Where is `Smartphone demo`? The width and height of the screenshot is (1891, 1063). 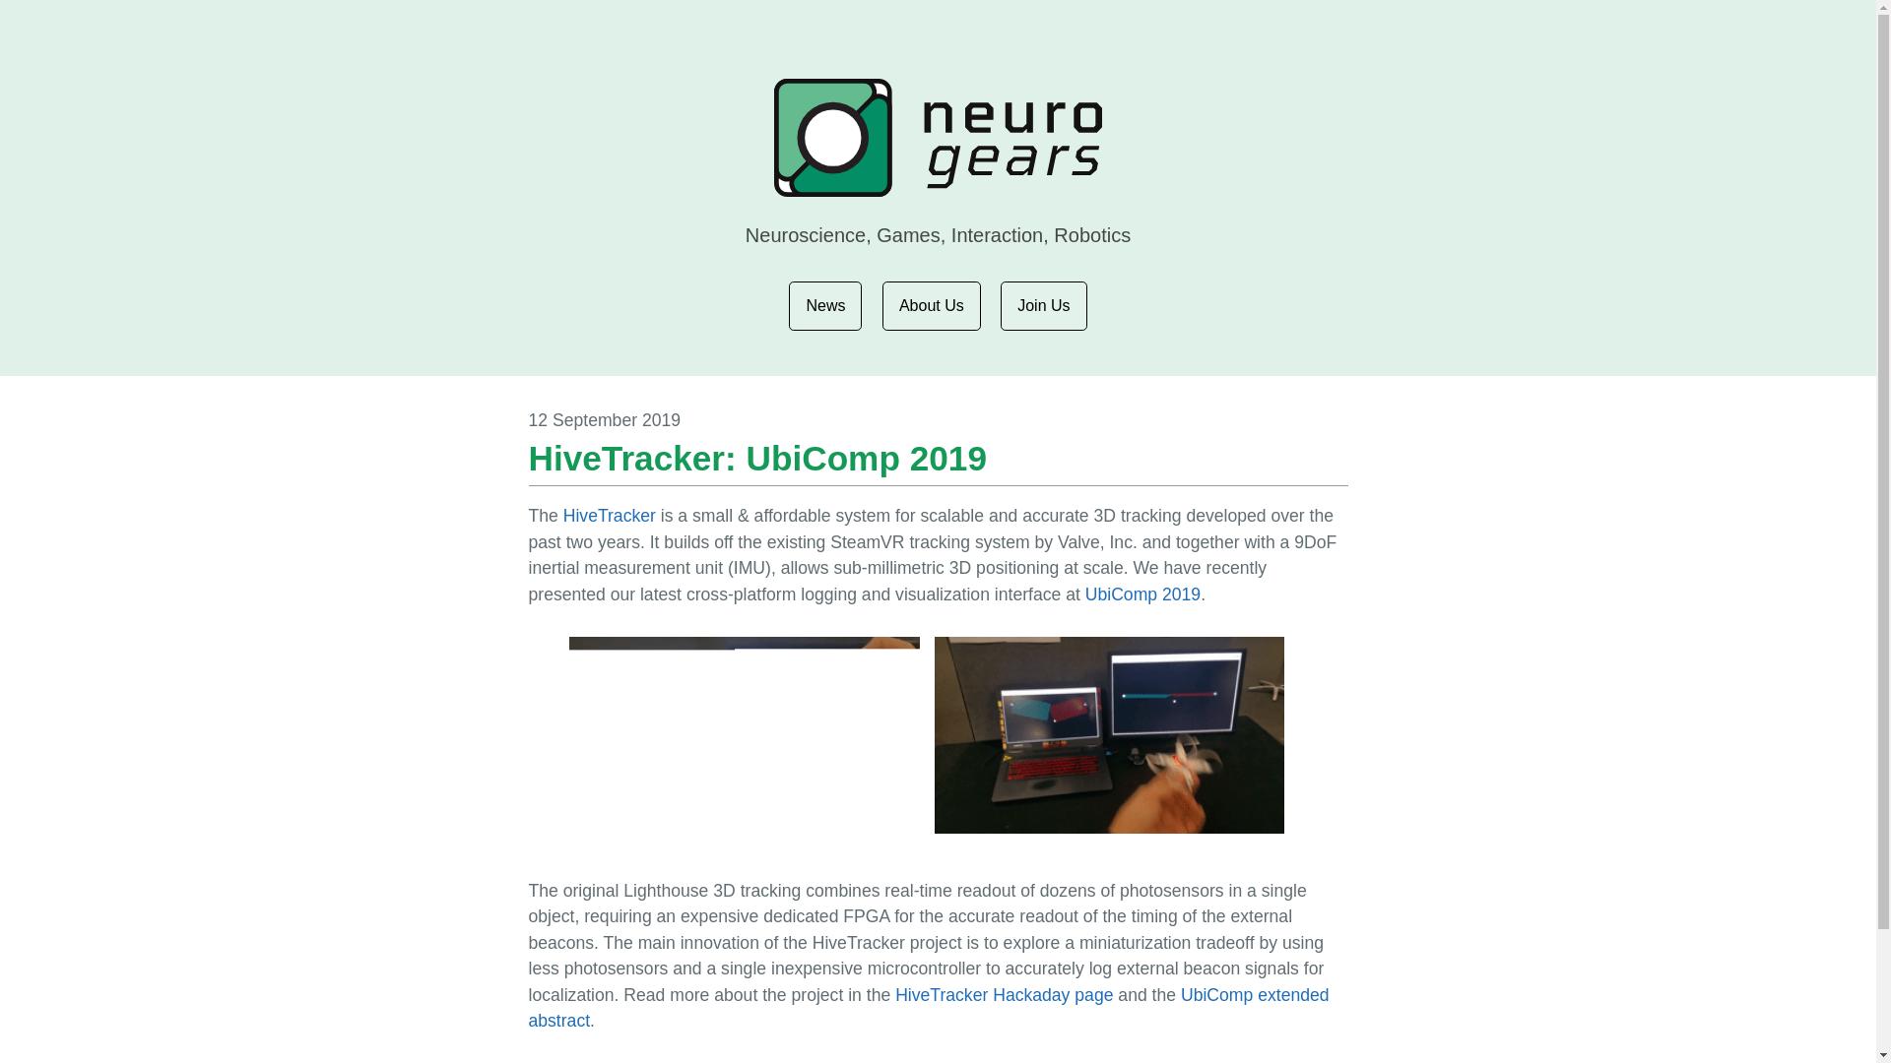 Smartphone demo is located at coordinates (744, 734).